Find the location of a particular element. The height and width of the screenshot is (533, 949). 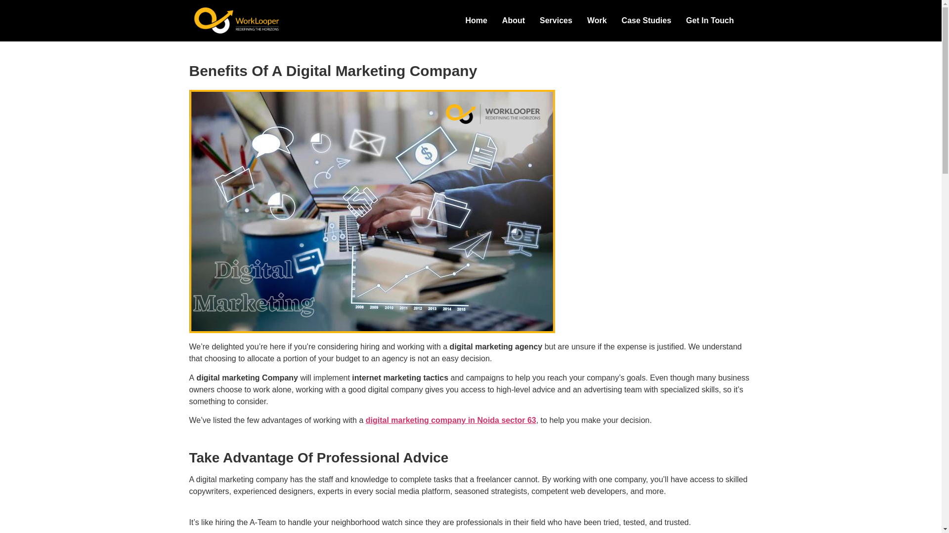

Case Studies is located at coordinates (646, 21).